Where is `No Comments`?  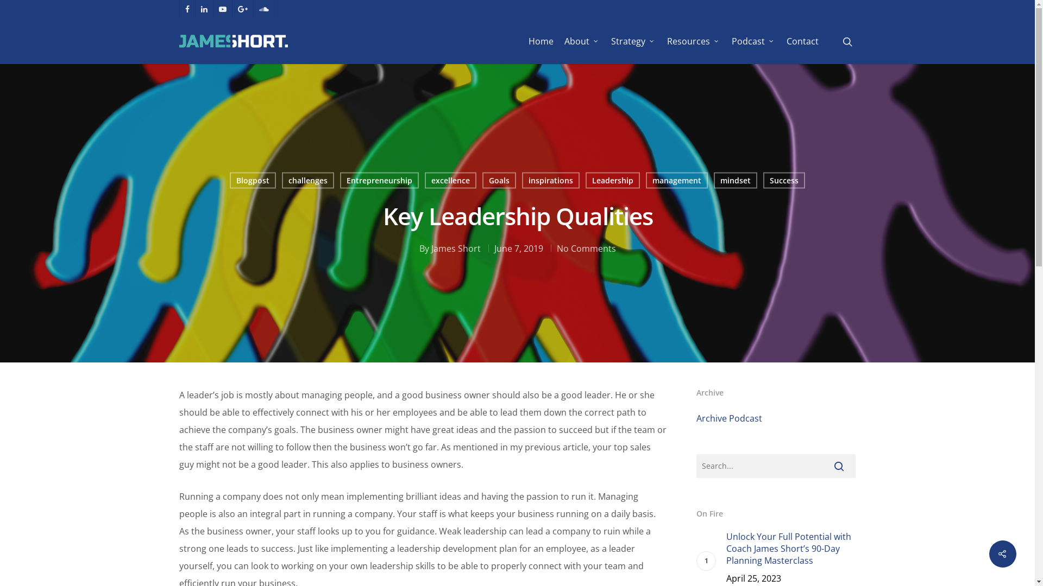 No Comments is located at coordinates (586, 248).